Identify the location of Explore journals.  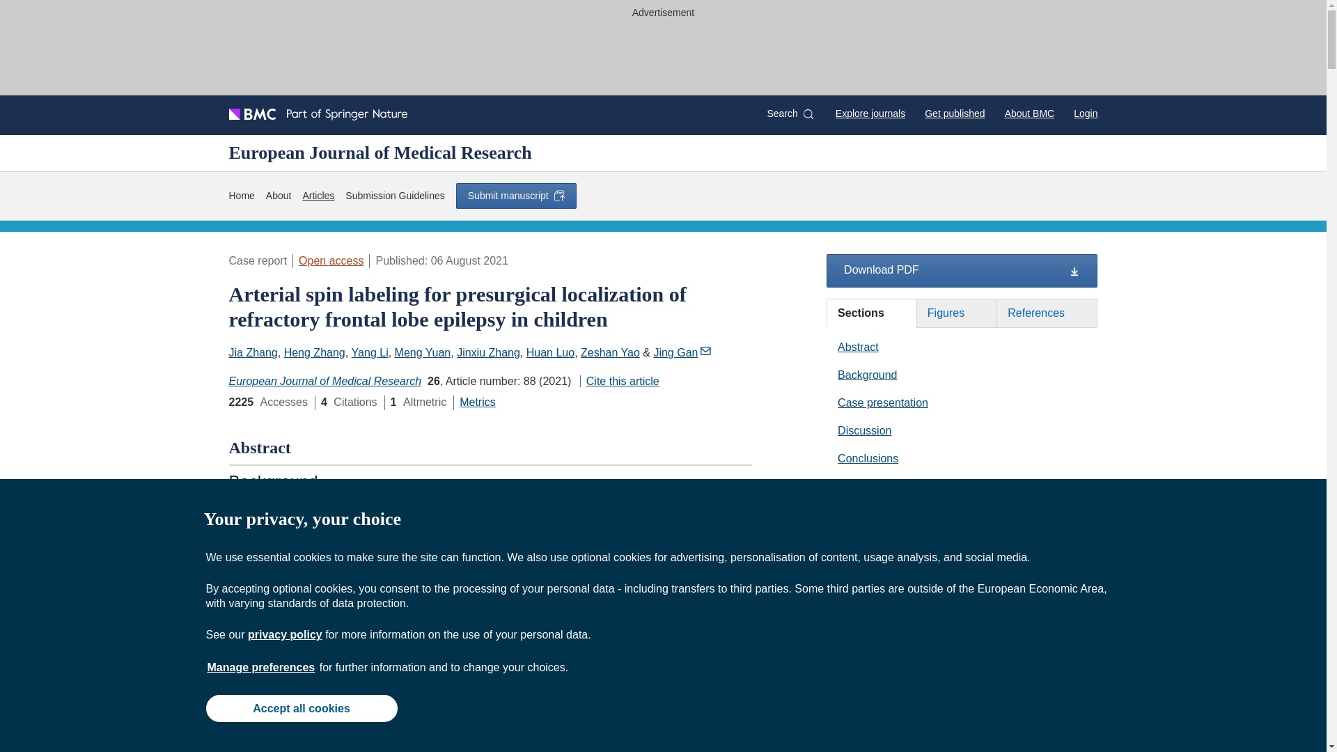
(870, 113).